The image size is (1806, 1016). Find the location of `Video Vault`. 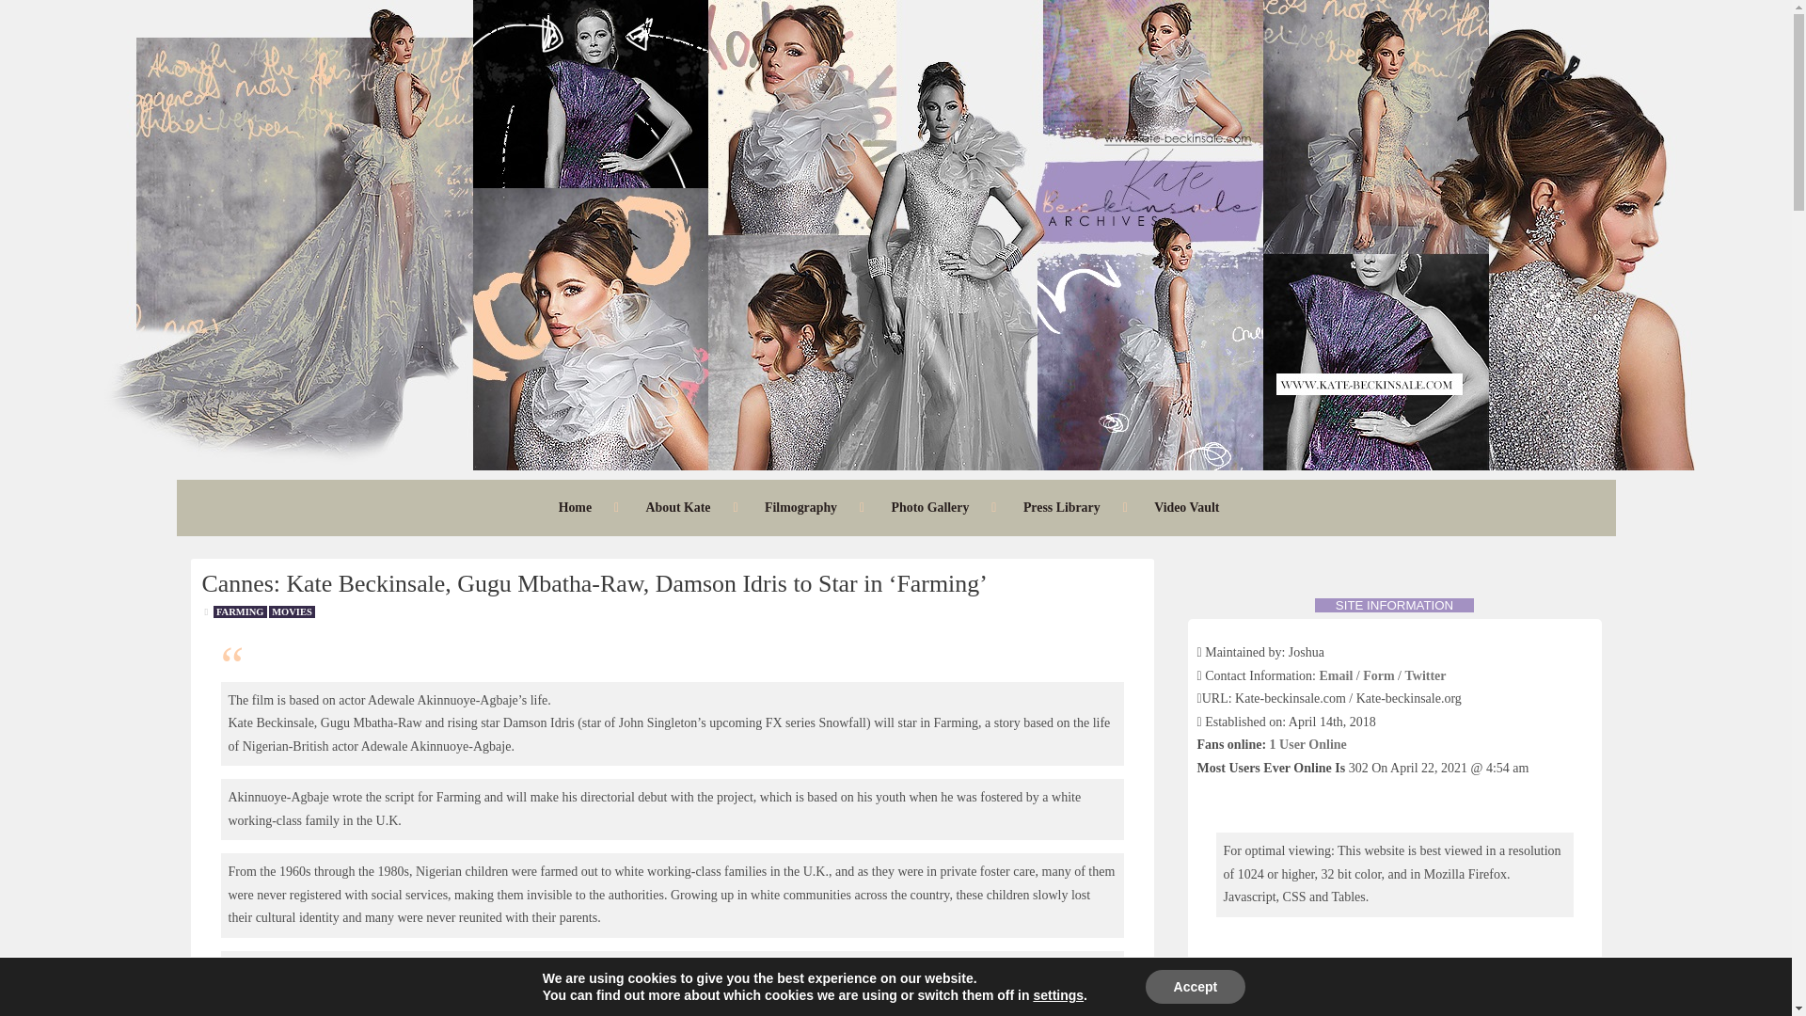

Video Vault is located at coordinates (1186, 507).